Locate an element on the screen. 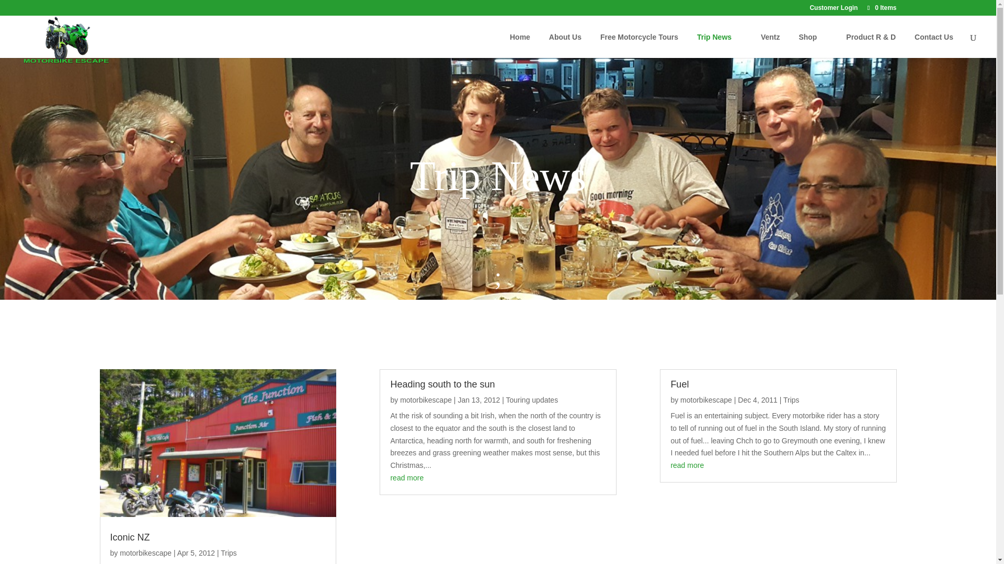 The image size is (1004, 564). 0 Items is located at coordinates (881, 7).